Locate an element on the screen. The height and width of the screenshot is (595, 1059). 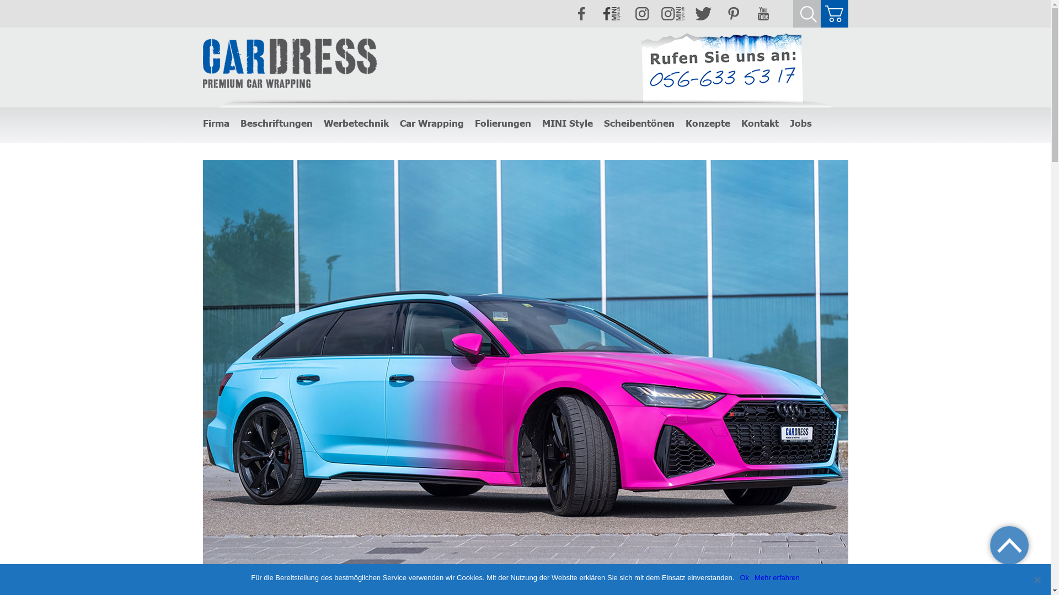
Kontakt is located at coordinates (760, 123).